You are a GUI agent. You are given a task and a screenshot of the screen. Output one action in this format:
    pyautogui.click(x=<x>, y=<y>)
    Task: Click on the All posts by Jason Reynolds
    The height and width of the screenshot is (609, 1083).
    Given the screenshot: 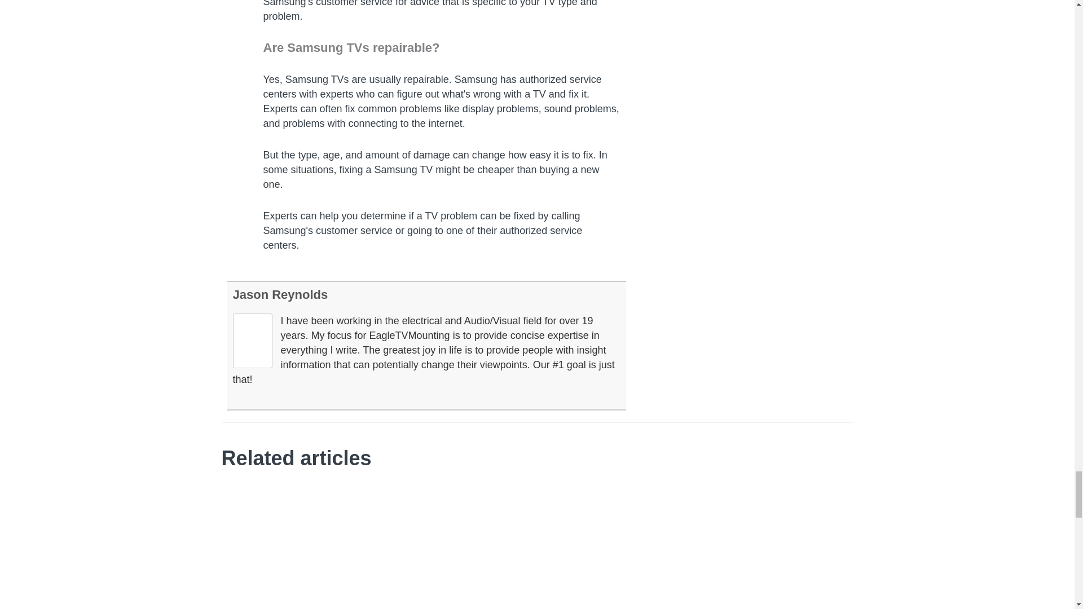 What is the action you would take?
    pyautogui.click(x=280, y=294)
    